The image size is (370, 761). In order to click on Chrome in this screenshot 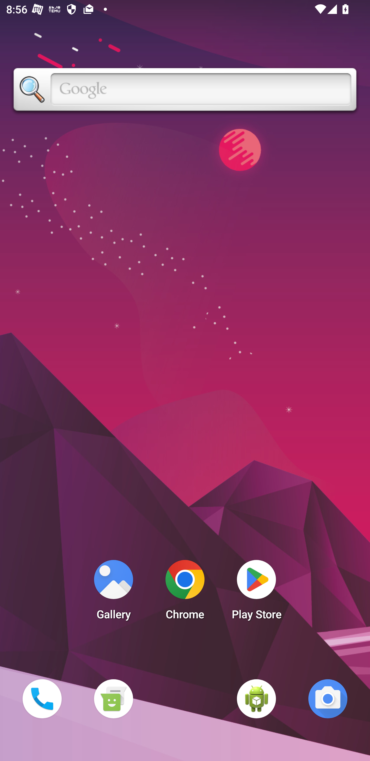, I will do `click(185, 592)`.